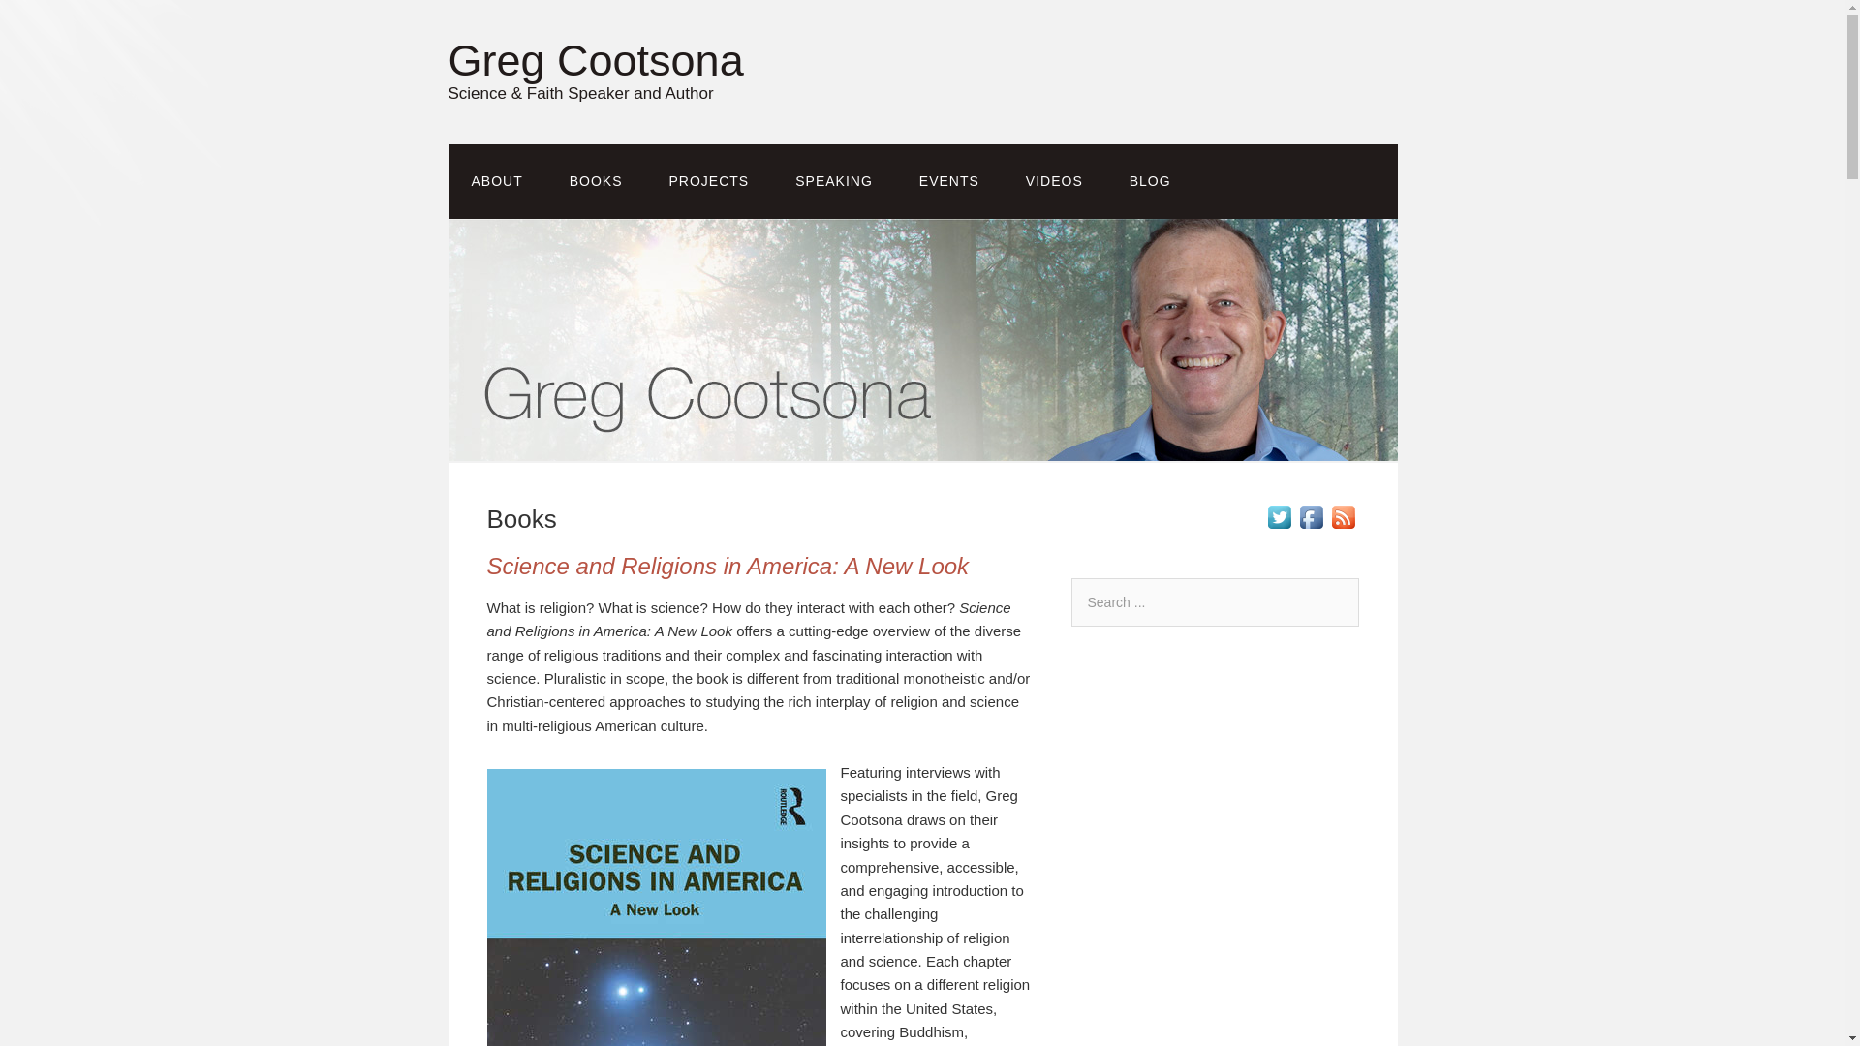  What do you see at coordinates (1054, 181) in the screenshot?
I see `VIDEOS` at bounding box center [1054, 181].